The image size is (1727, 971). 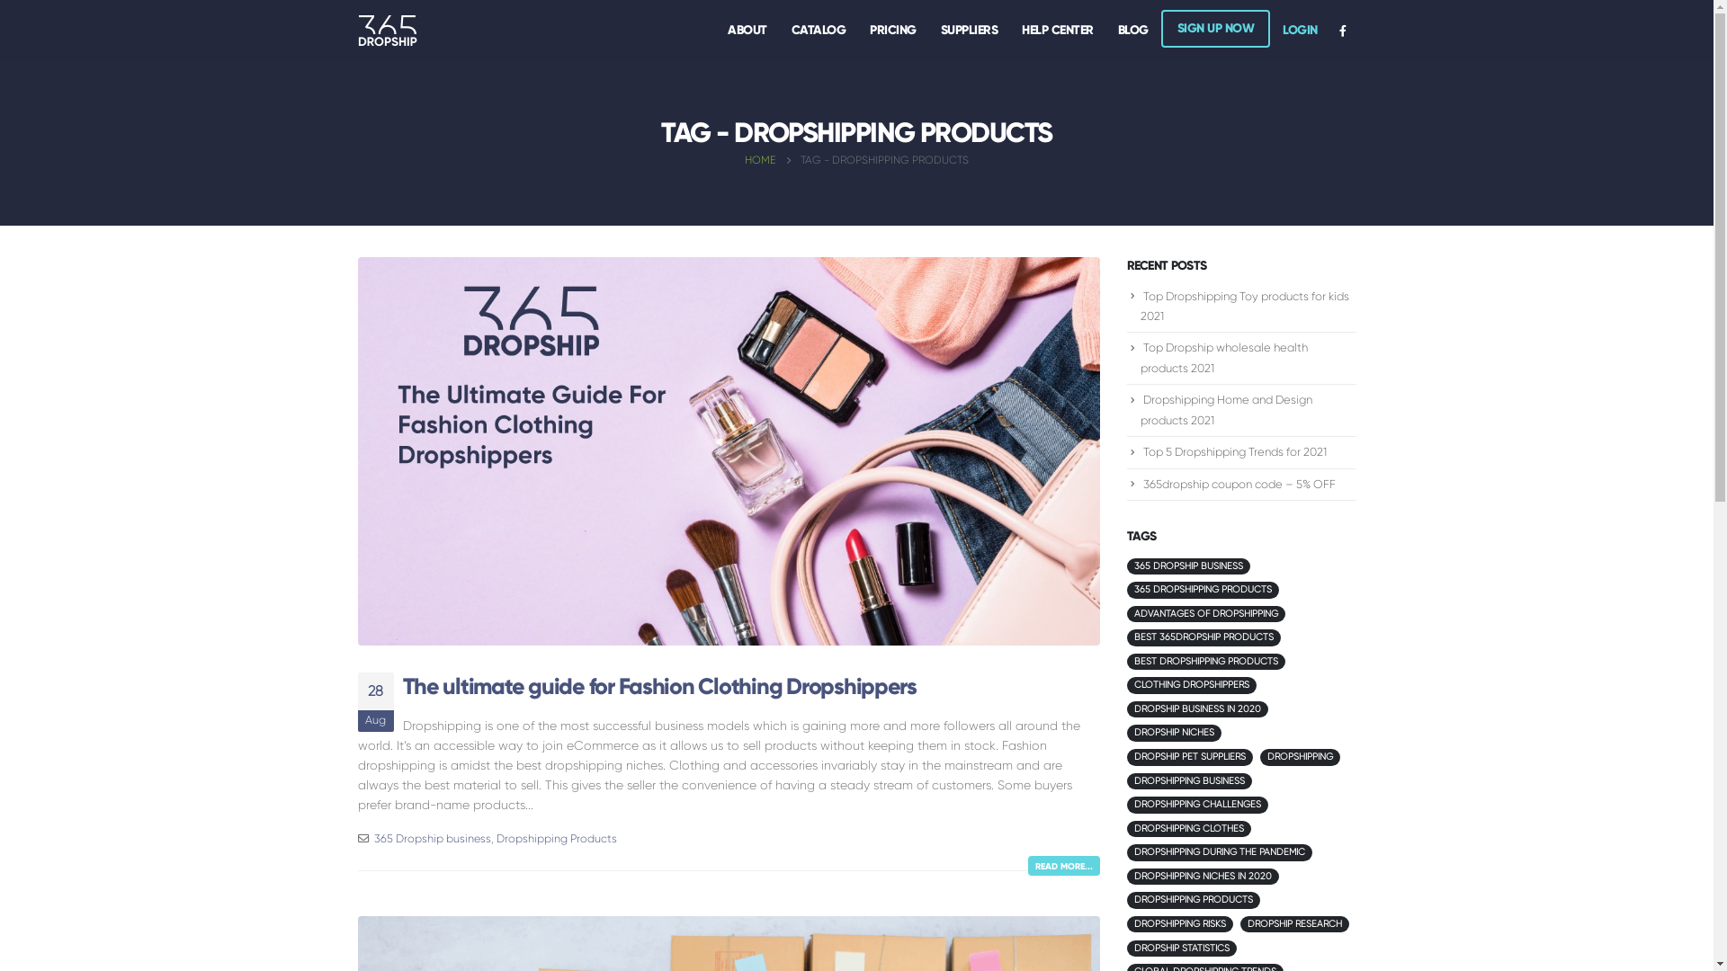 I want to click on Top 5 Dropshipping Trends for 2021, so click(x=1234, y=451).